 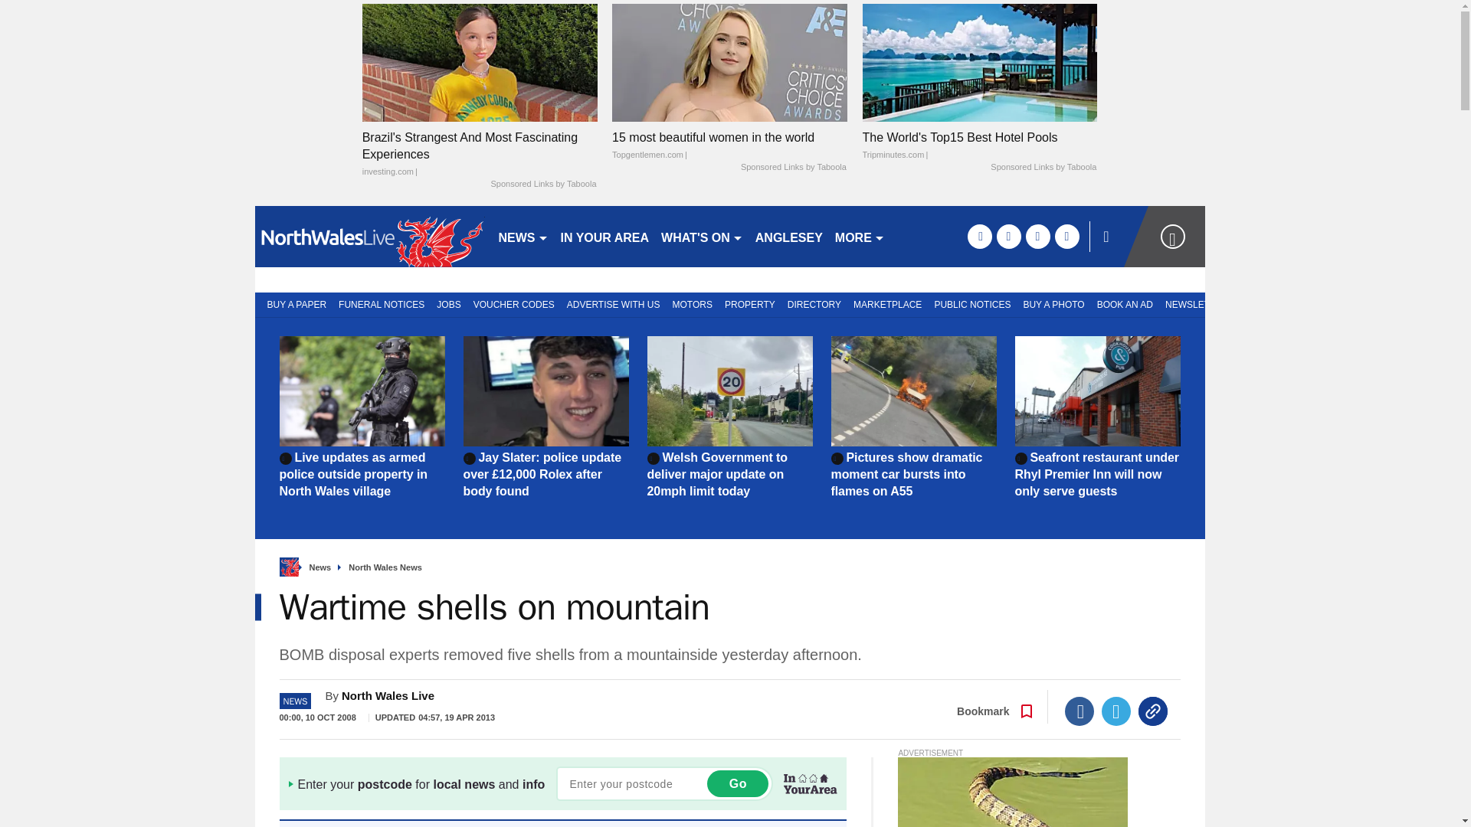 What do you see at coordinates (1116, 711) in the screenshot?
I see `Twitter` at bounding box center [1116, 711].